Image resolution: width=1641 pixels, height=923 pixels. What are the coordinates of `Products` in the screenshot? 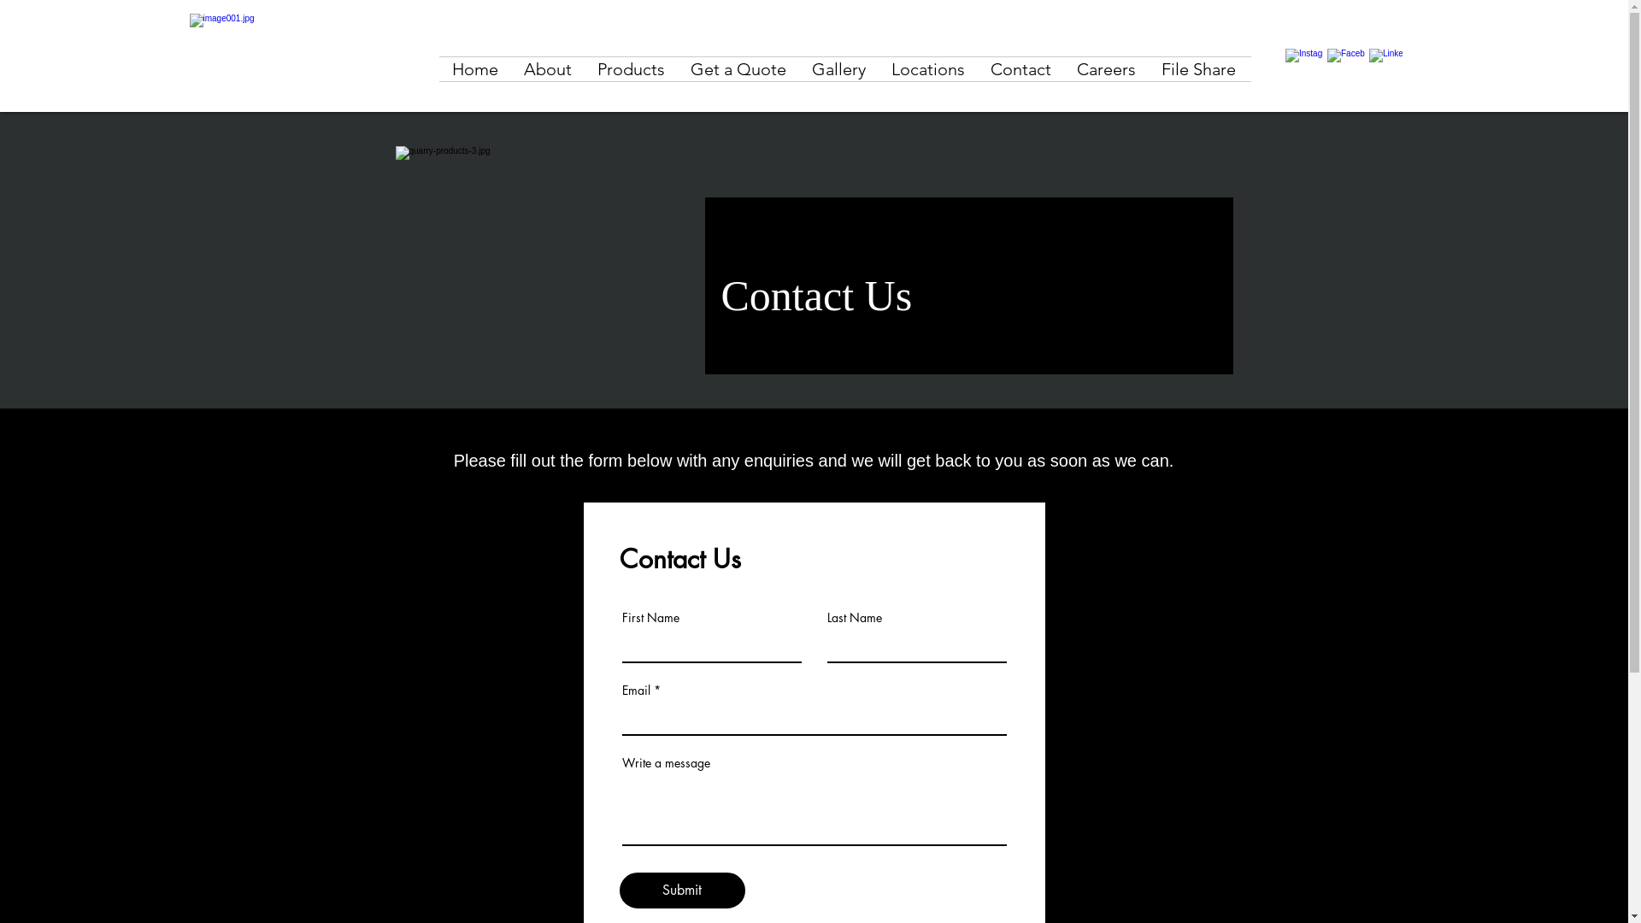 It's located at (631, 69).